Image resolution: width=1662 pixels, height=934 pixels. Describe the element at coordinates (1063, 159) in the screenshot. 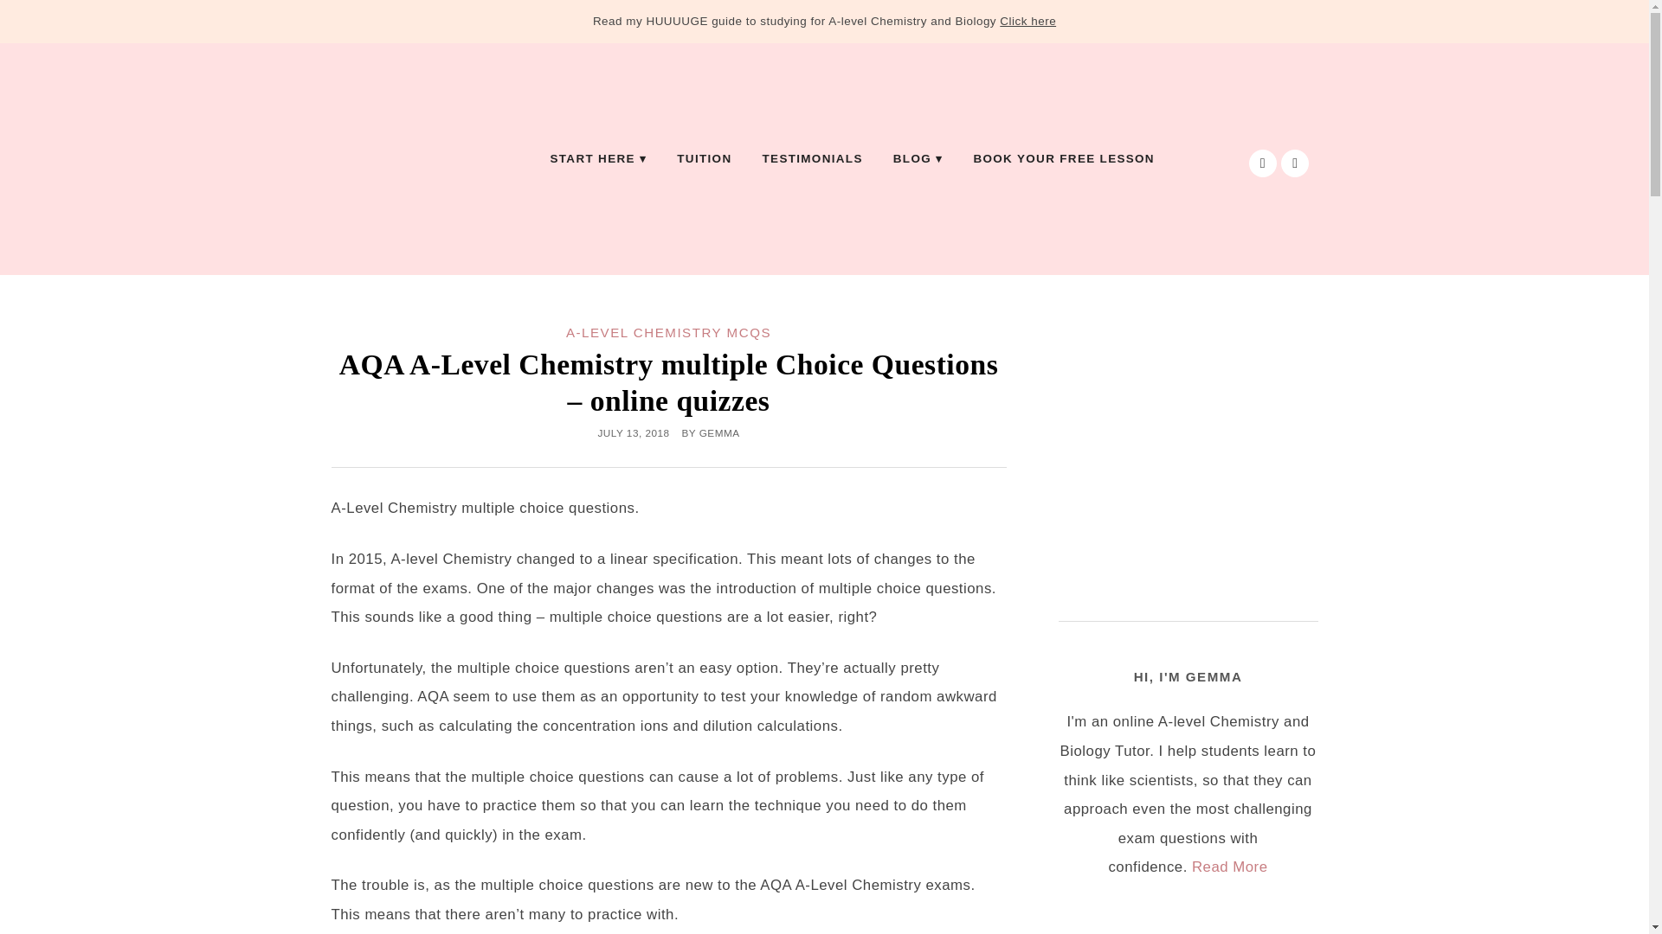

I see `BOOK YOUR FREE LESSON` at that location.